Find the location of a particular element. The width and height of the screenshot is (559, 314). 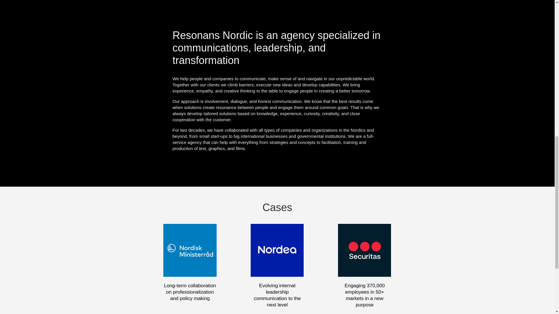

Evolving internal leadership communication to the next level is located at coordinates (277, 295).